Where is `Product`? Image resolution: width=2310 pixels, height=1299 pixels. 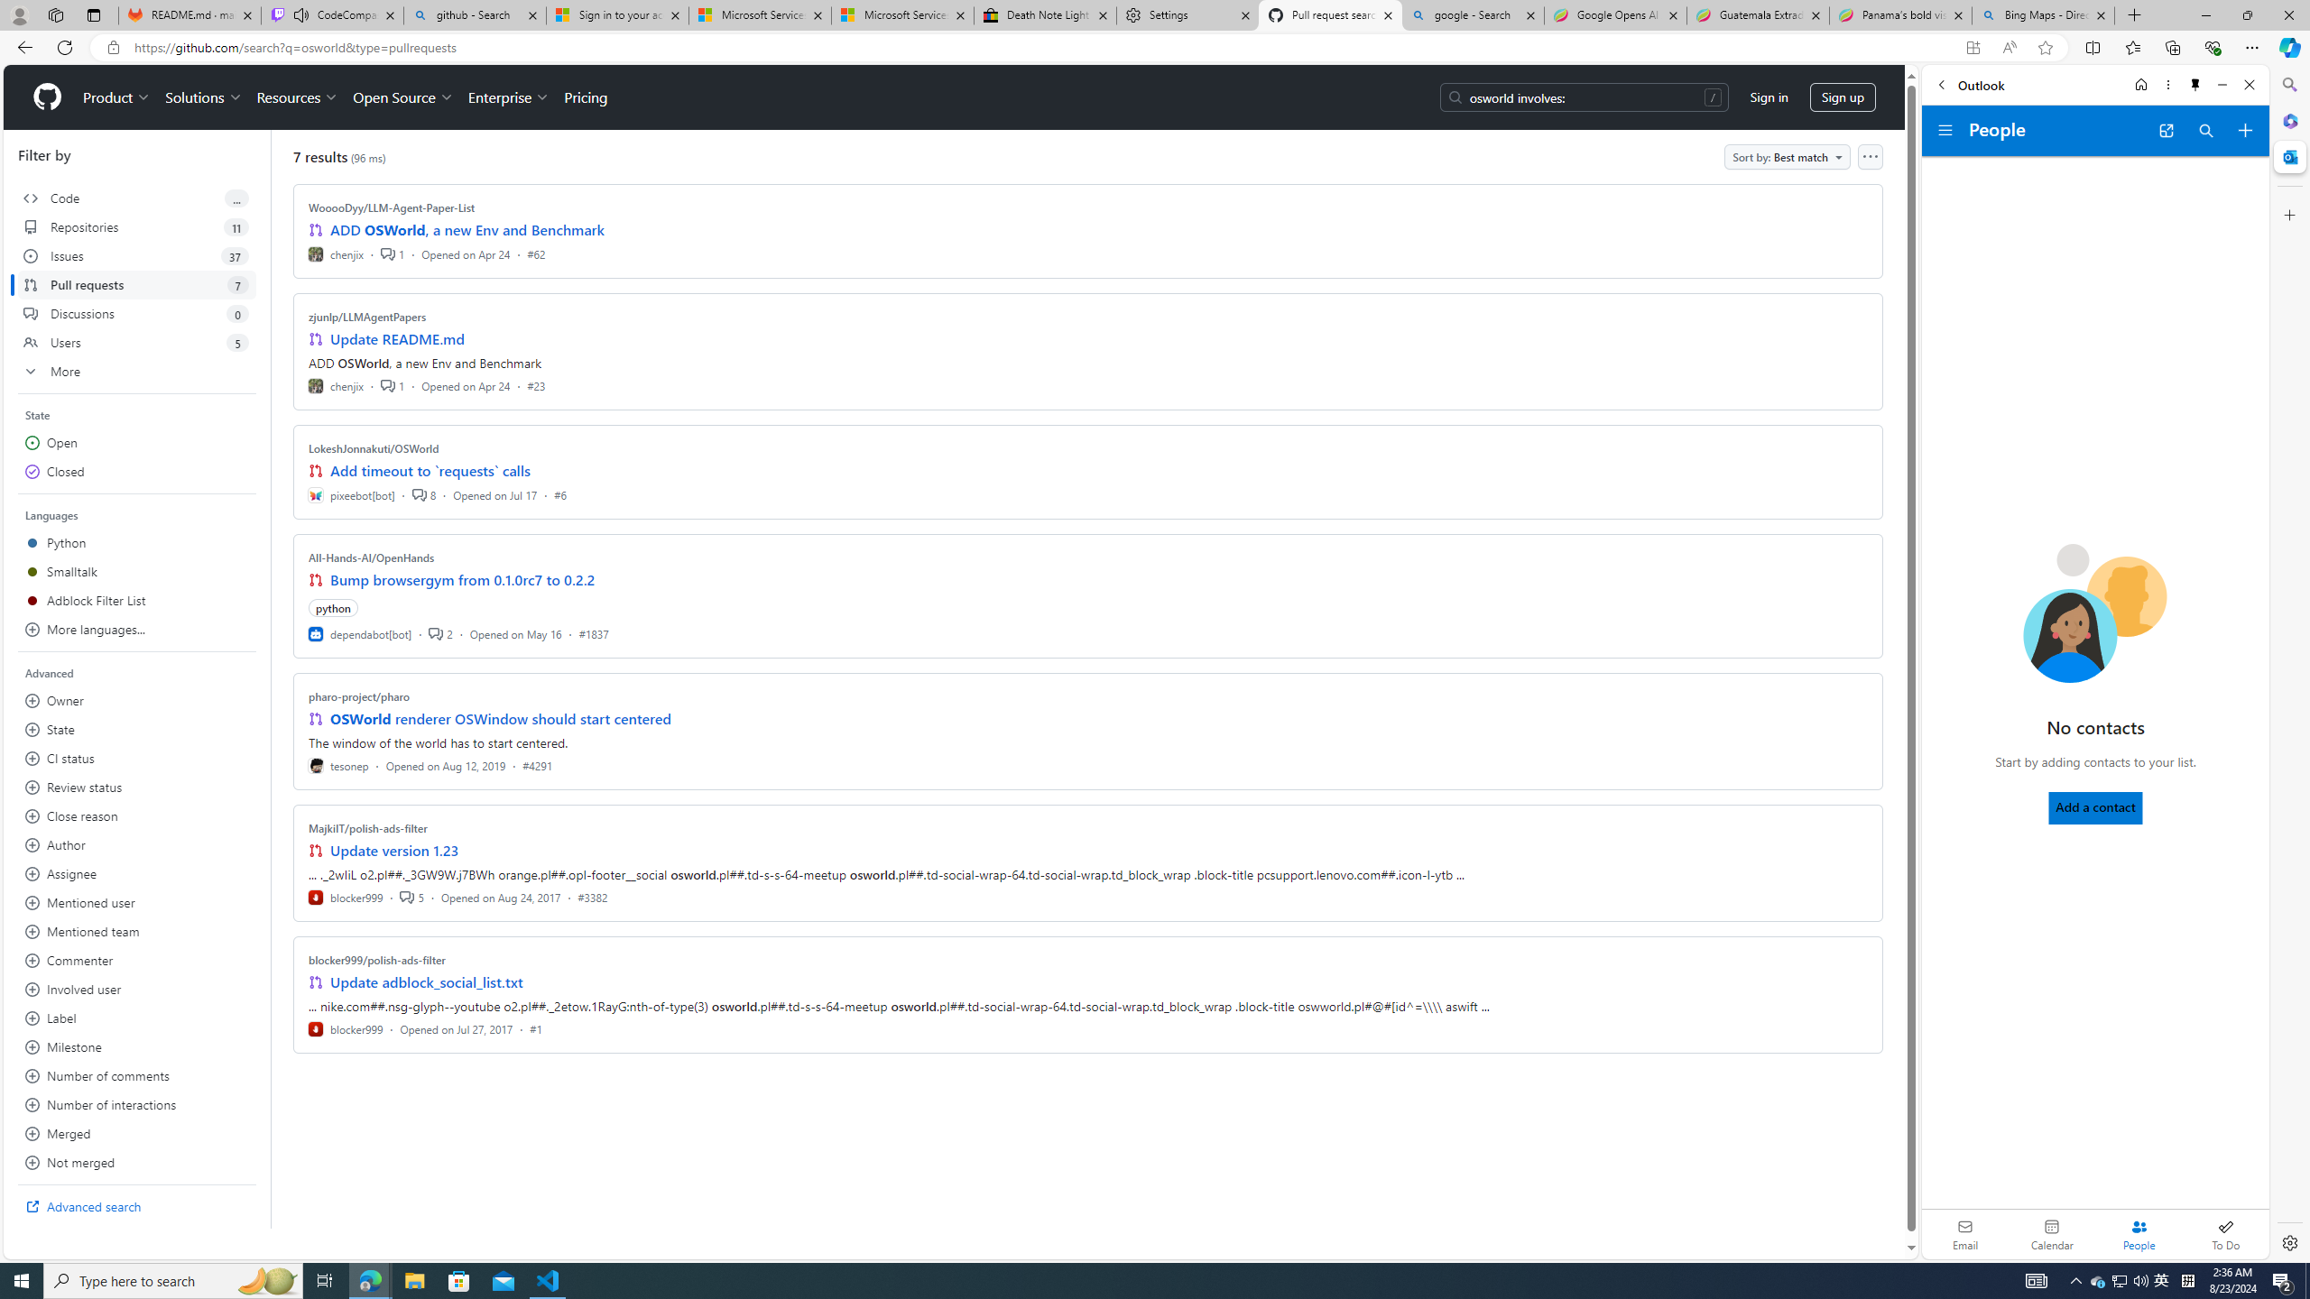
Product is located at coordinates (117, 97).